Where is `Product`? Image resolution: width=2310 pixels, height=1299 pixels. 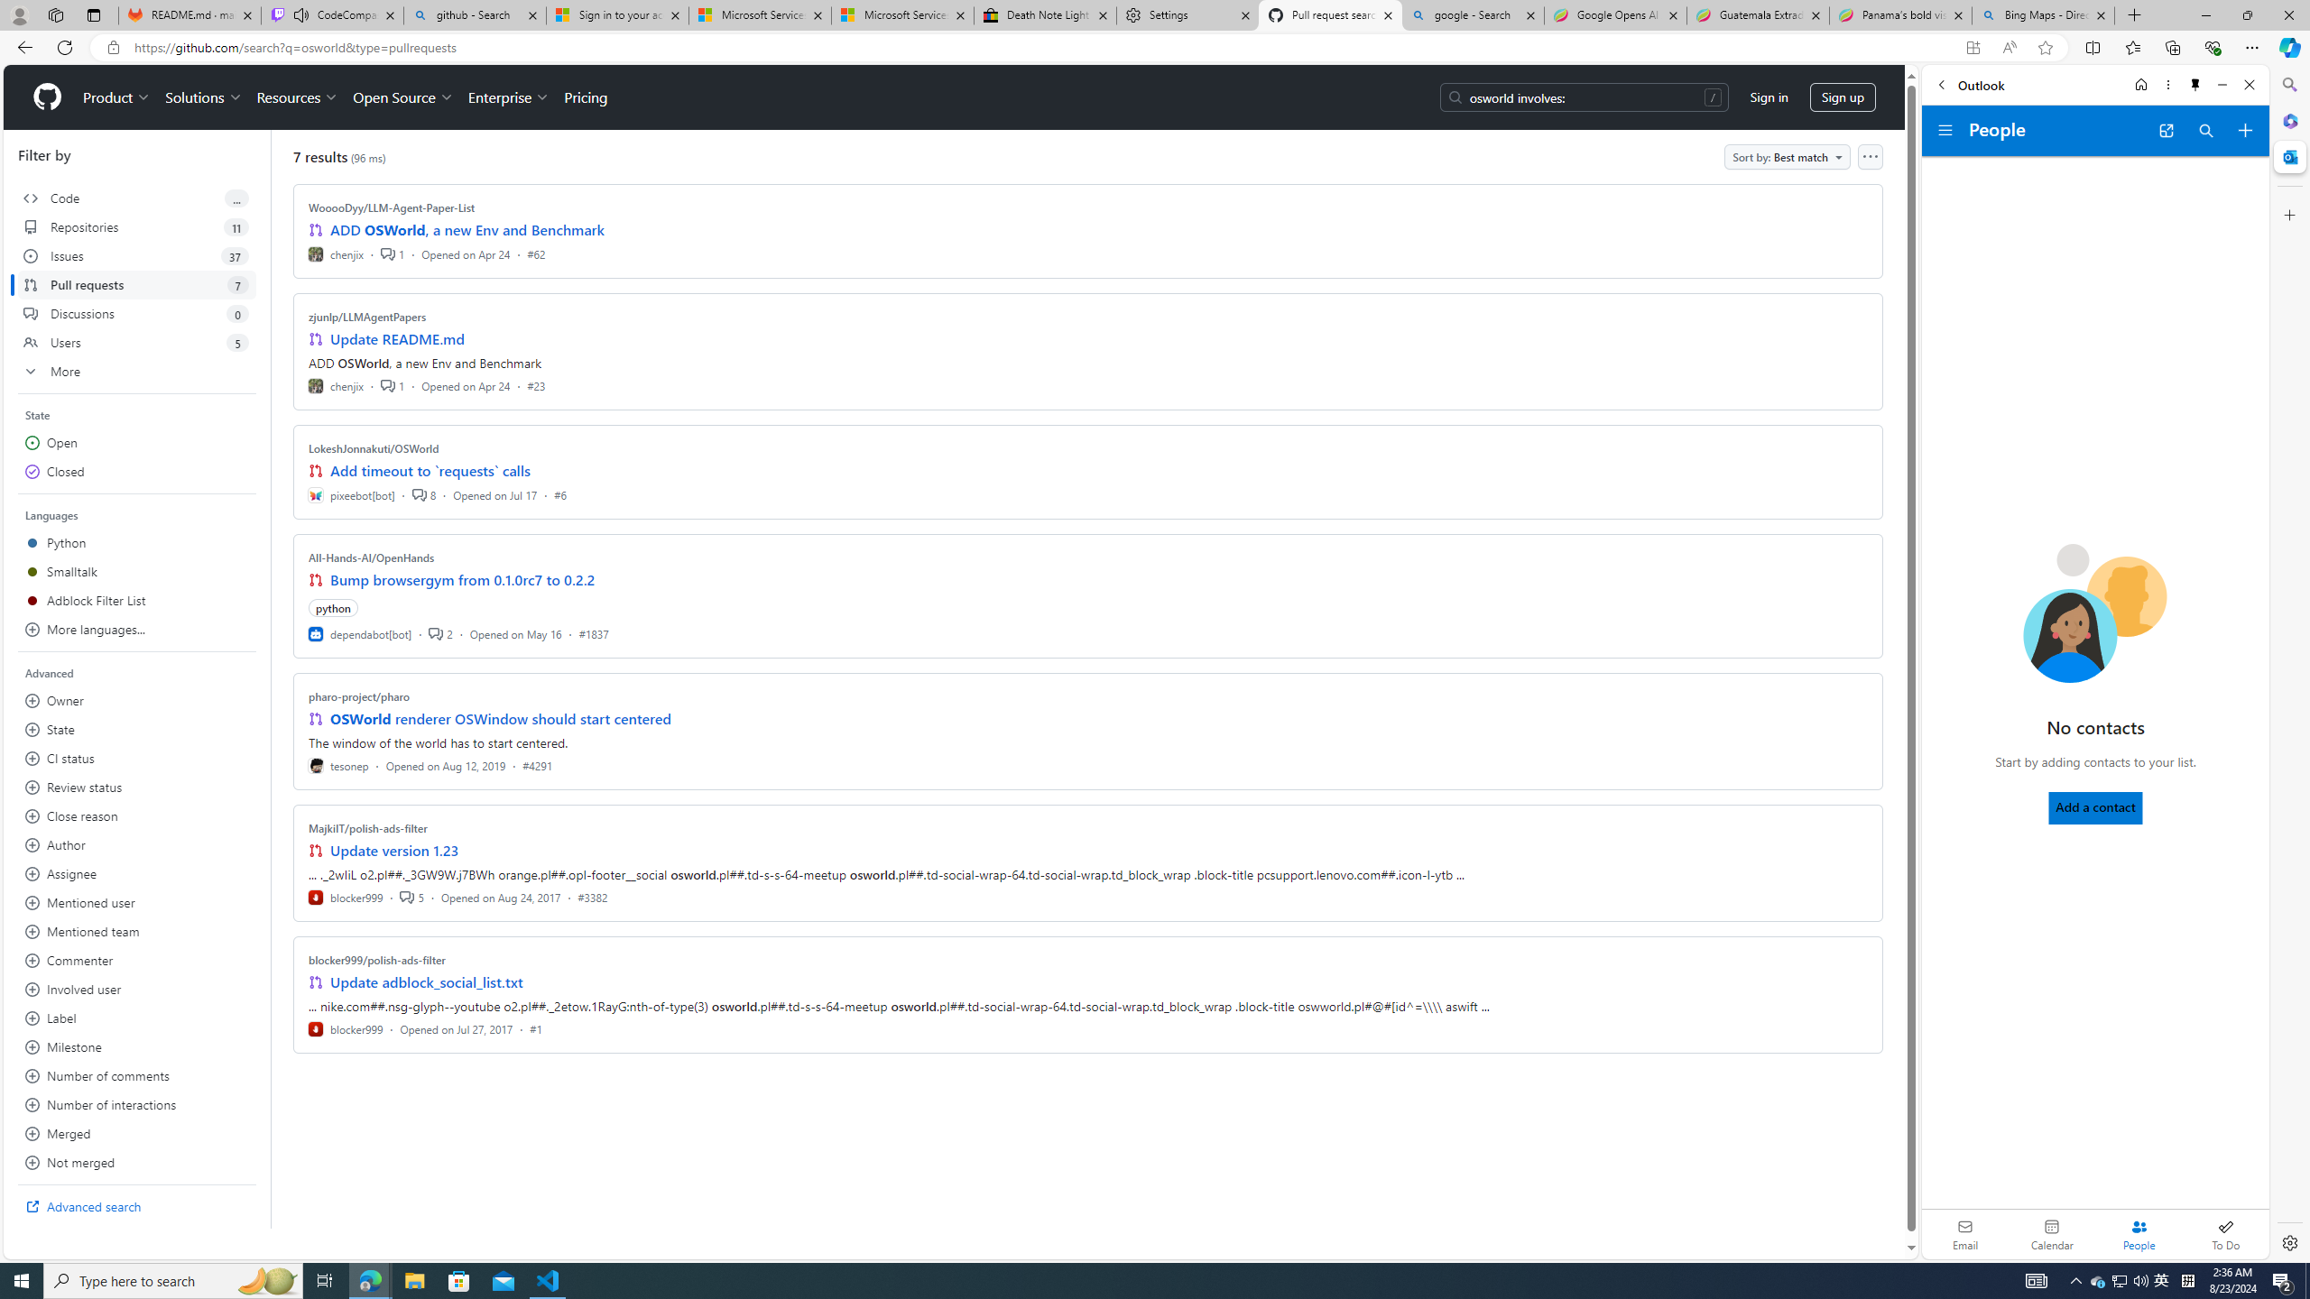
Product is located at coordinates (117, 97).